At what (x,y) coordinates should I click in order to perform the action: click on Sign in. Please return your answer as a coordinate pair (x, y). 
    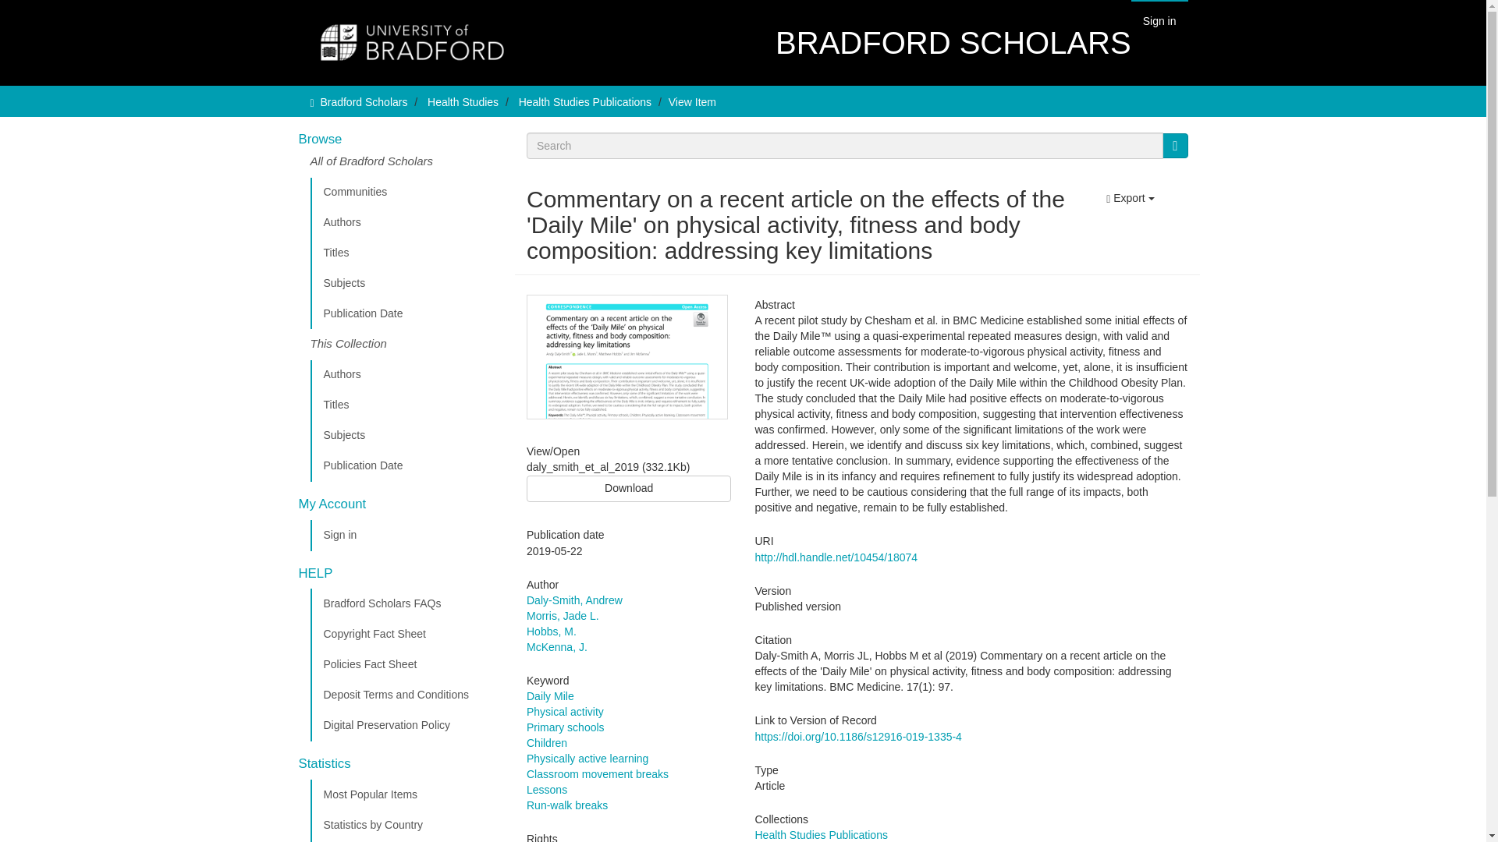
    Looking at the image, I should click on (1159, 20).